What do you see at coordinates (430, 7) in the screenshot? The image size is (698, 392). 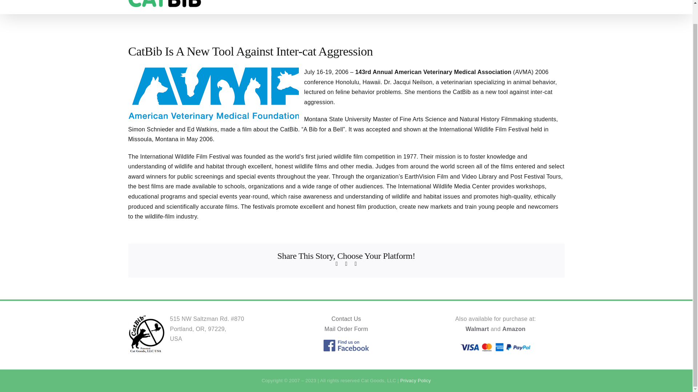 I see `TESTIMONIALS` at bounding box center [430, 7].